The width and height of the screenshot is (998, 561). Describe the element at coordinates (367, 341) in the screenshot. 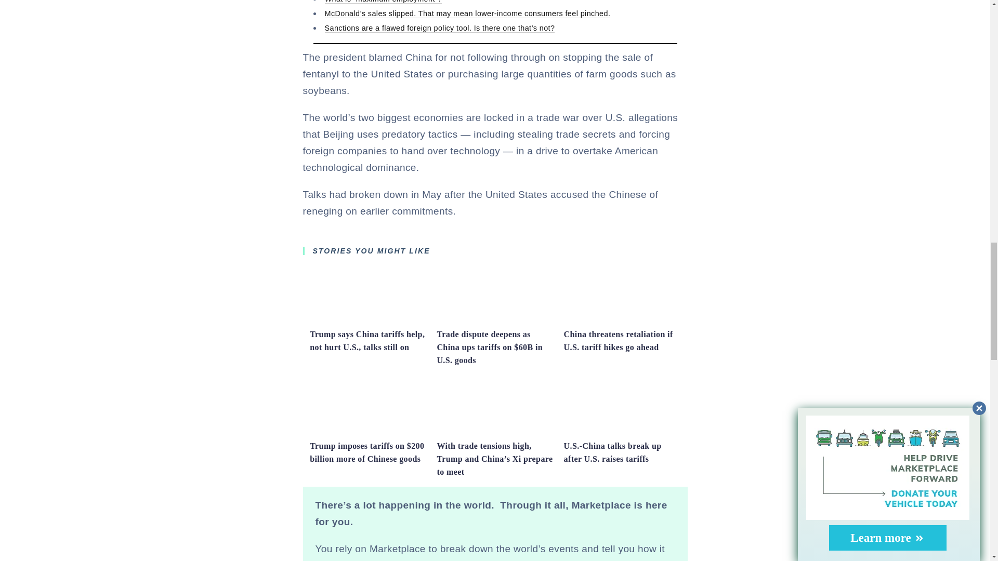

I see `Trump says China tariffs help, not hurt U.S., talks still on` at that location.